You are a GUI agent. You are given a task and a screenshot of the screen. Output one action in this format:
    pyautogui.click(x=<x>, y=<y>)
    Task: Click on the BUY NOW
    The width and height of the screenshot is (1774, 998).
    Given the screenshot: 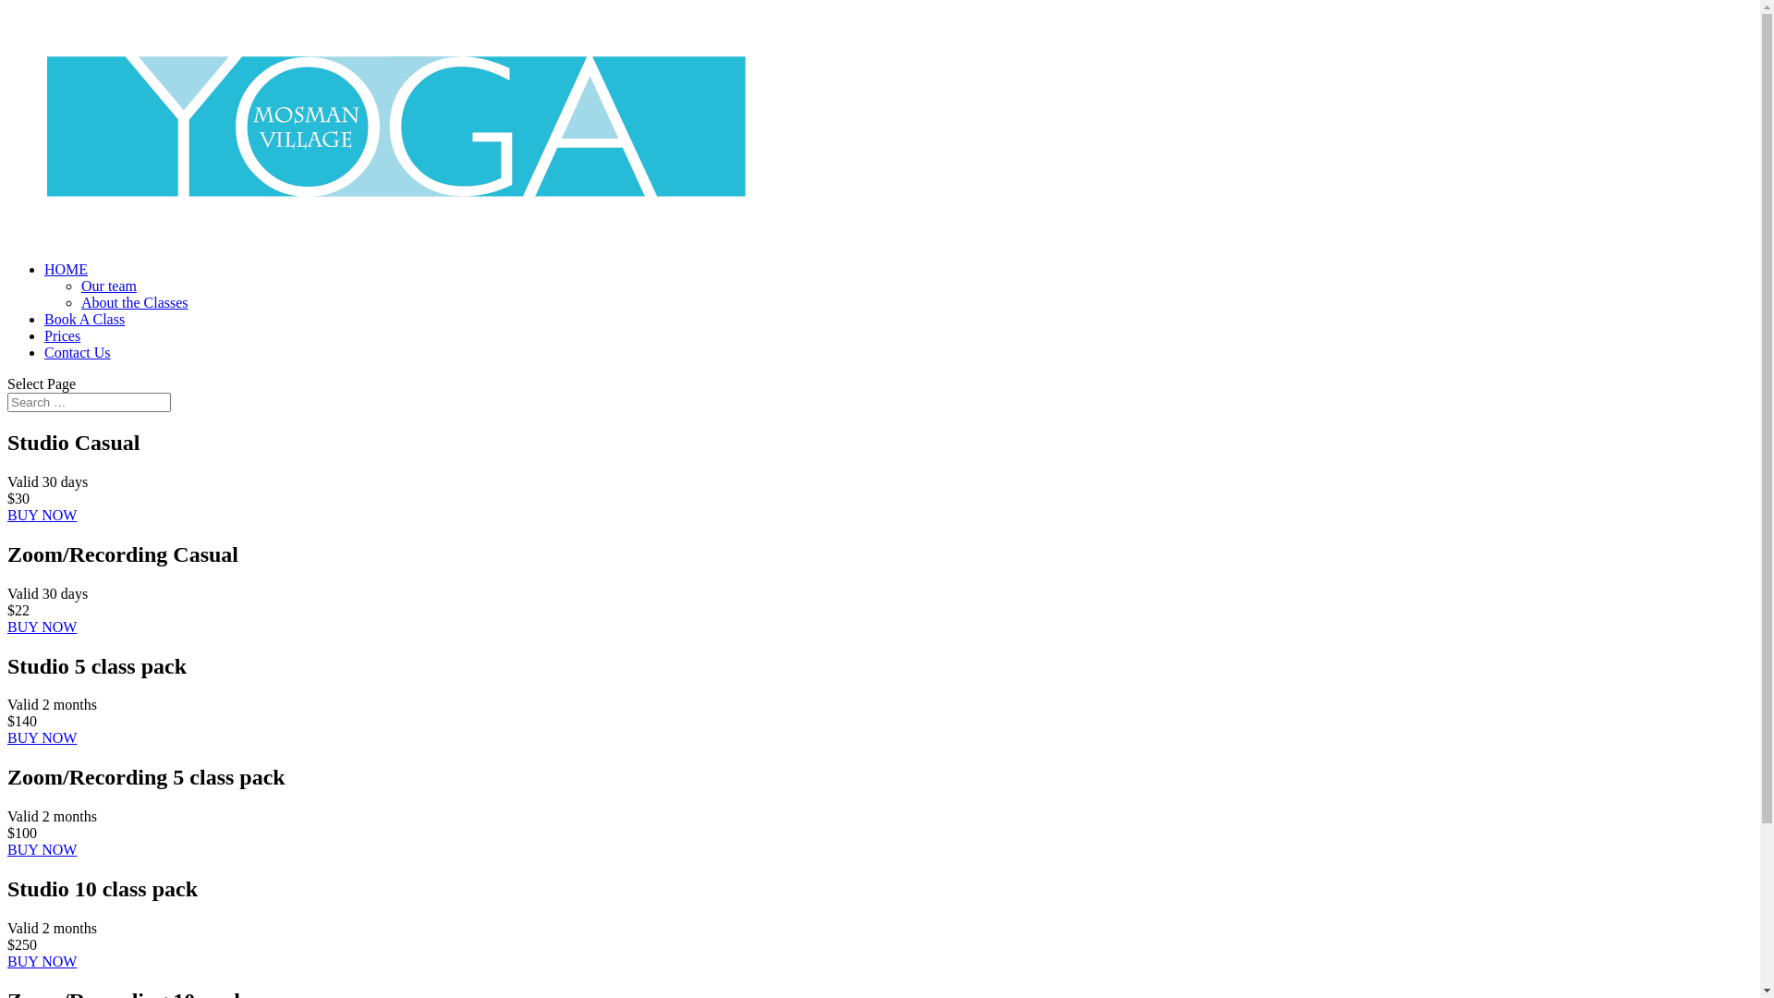 What is the action you would take?
    pyautogui.click(x=43, y=737)
    